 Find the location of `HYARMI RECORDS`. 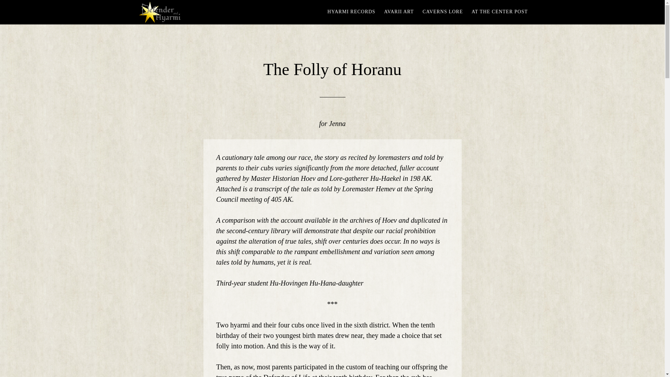

HYARMI RECORDS is located at coordinates (351, 12).